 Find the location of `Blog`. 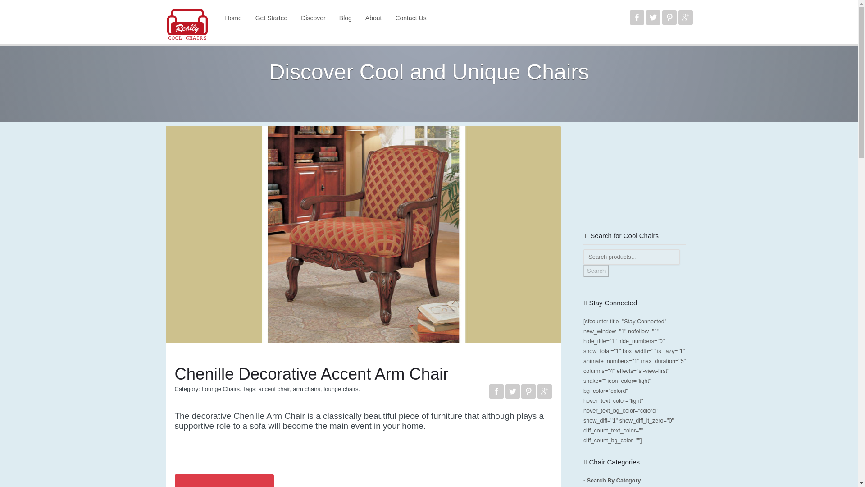

Blog is located at coordinates (345, 18).